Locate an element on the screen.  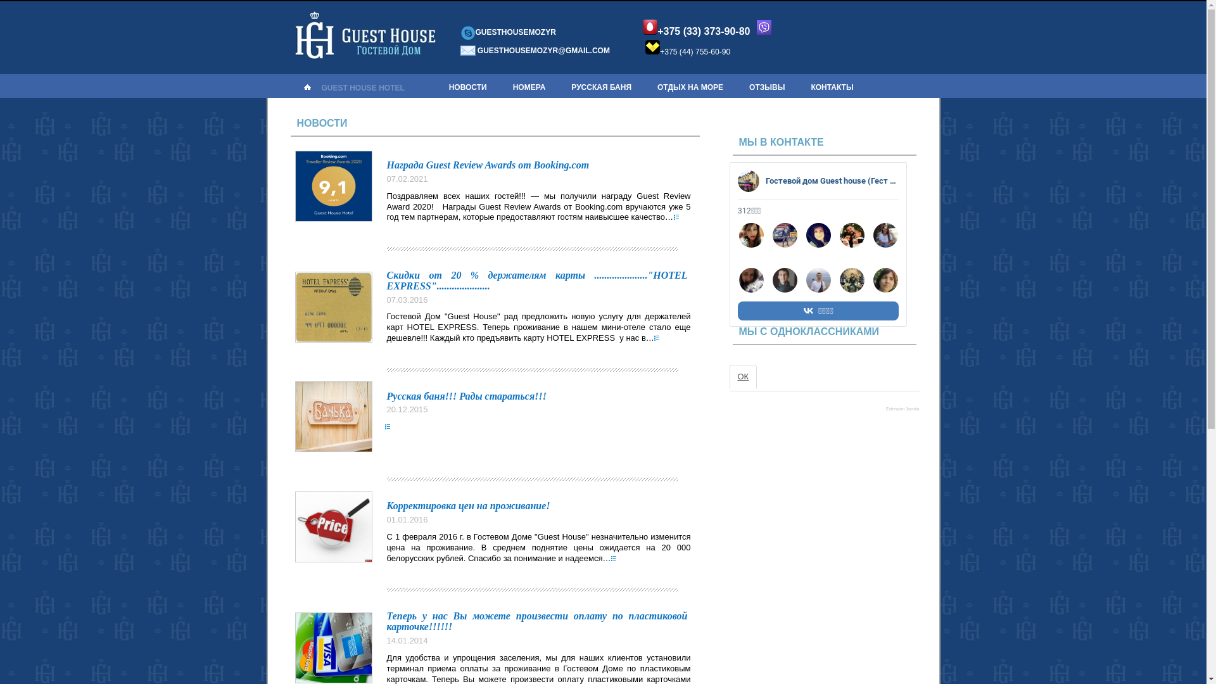
    is located at coordinates (657, 338).